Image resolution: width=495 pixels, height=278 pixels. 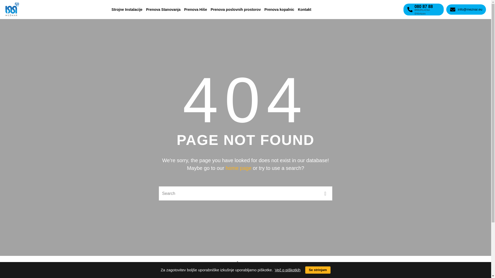 I want to click on home page, so click(x=238, y=168).